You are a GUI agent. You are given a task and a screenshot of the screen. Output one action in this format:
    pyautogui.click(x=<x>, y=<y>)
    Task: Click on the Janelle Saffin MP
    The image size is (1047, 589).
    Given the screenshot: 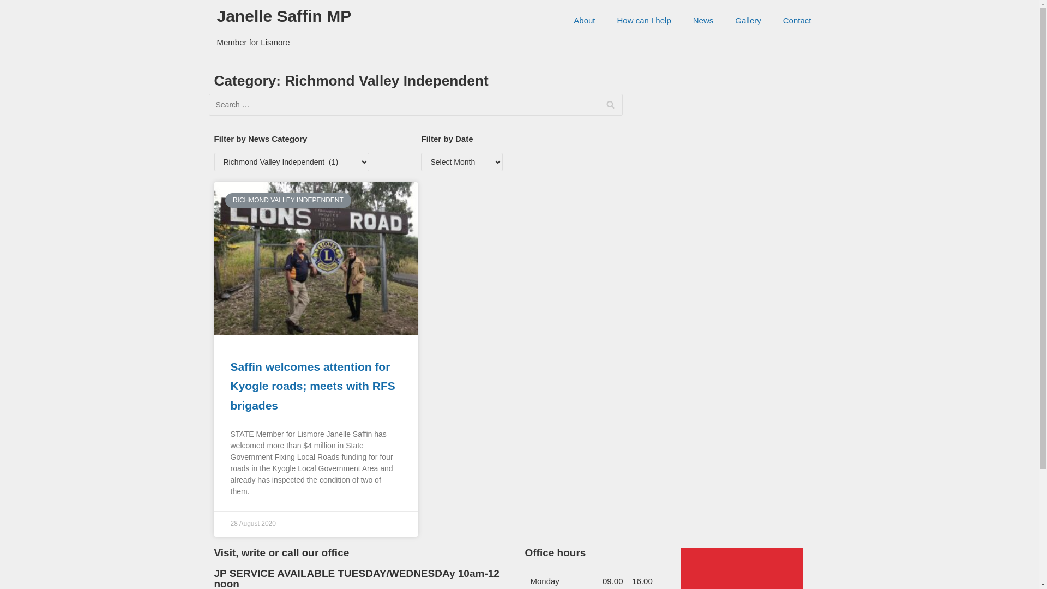 What is the action you would take?
    pyautogui.click(x=285, y=16)
    